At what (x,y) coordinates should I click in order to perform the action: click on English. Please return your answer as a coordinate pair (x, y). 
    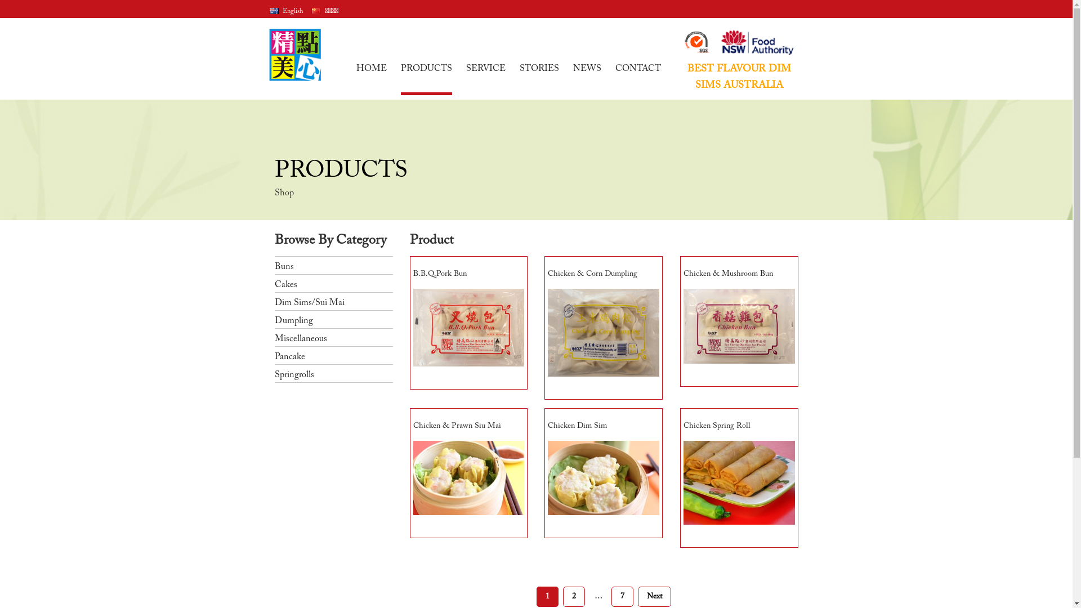
    Looking at the image, I should click on (286, 11).